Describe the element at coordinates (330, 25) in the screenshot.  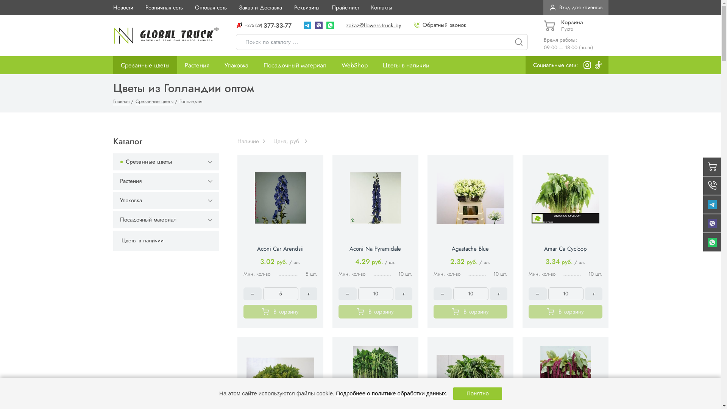
I see `WhatsApp` at that location.